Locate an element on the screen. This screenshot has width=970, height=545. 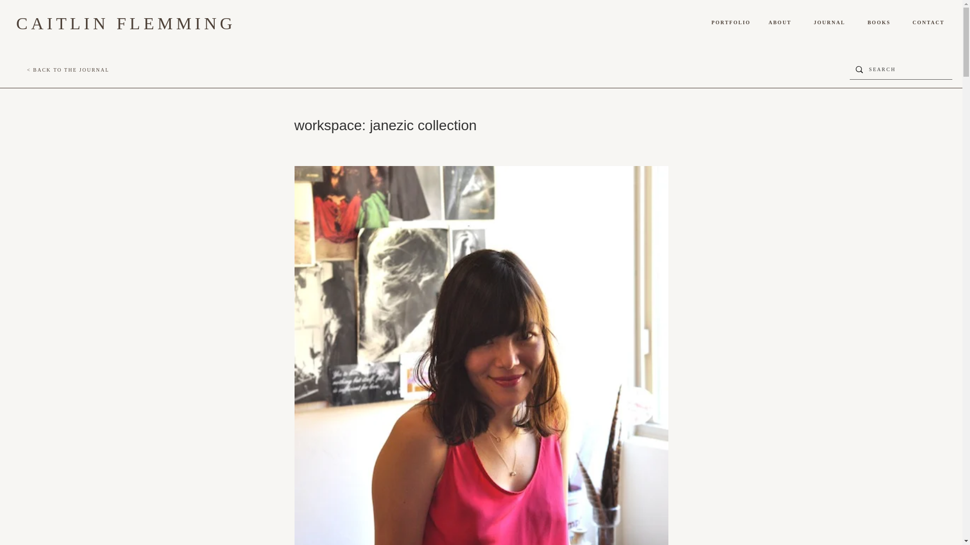
CAITLIN FLEMMING is located at coordinates (126, 23).